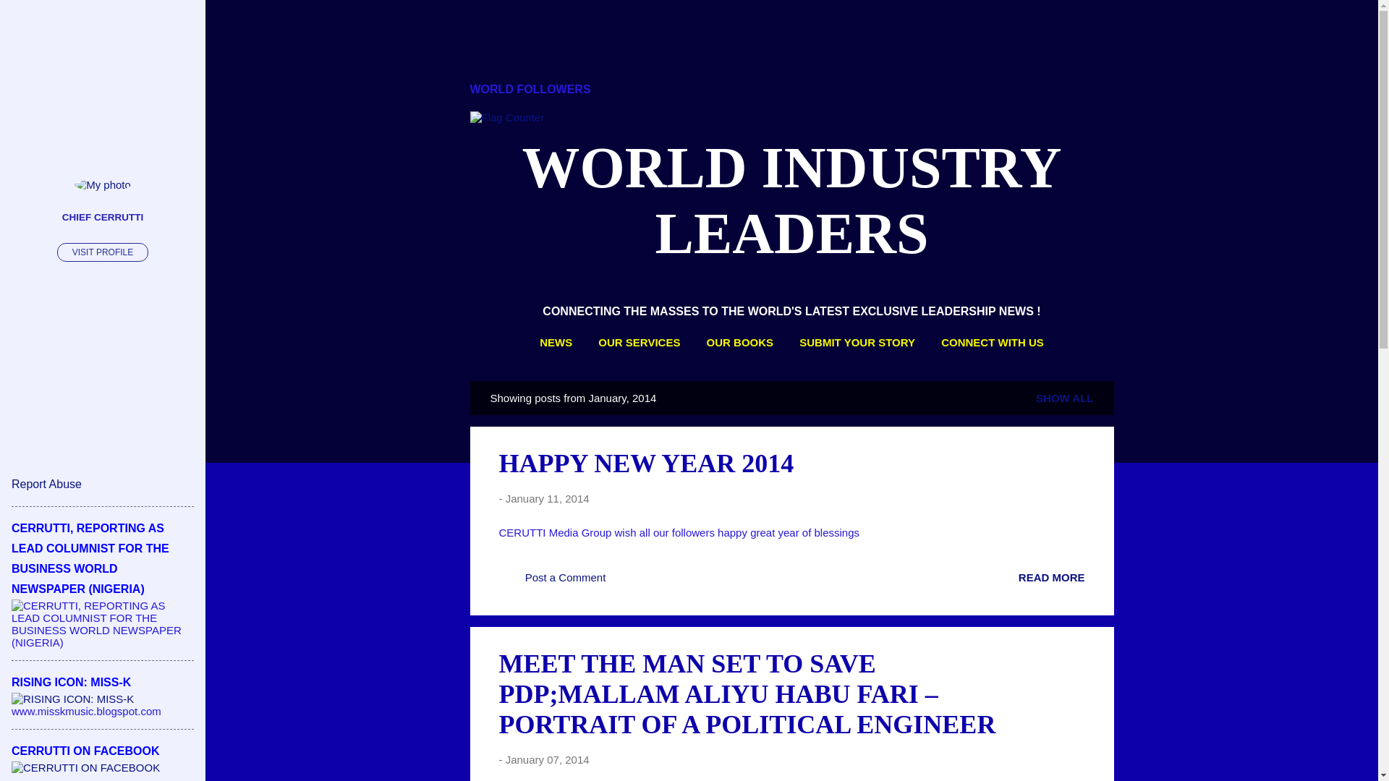  I want to click on Post a Comment, so click(552, 581).